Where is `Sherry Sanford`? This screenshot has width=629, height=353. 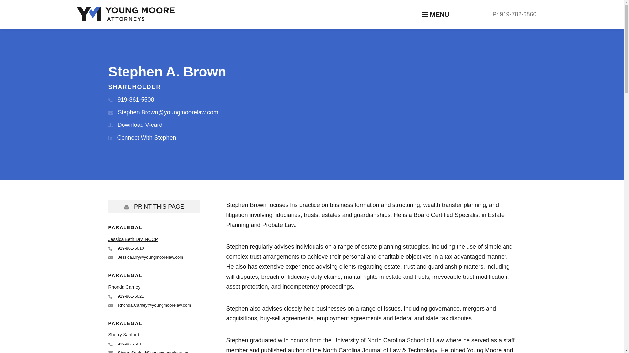
Sherry Sanford is located at coordinates (124, 335).